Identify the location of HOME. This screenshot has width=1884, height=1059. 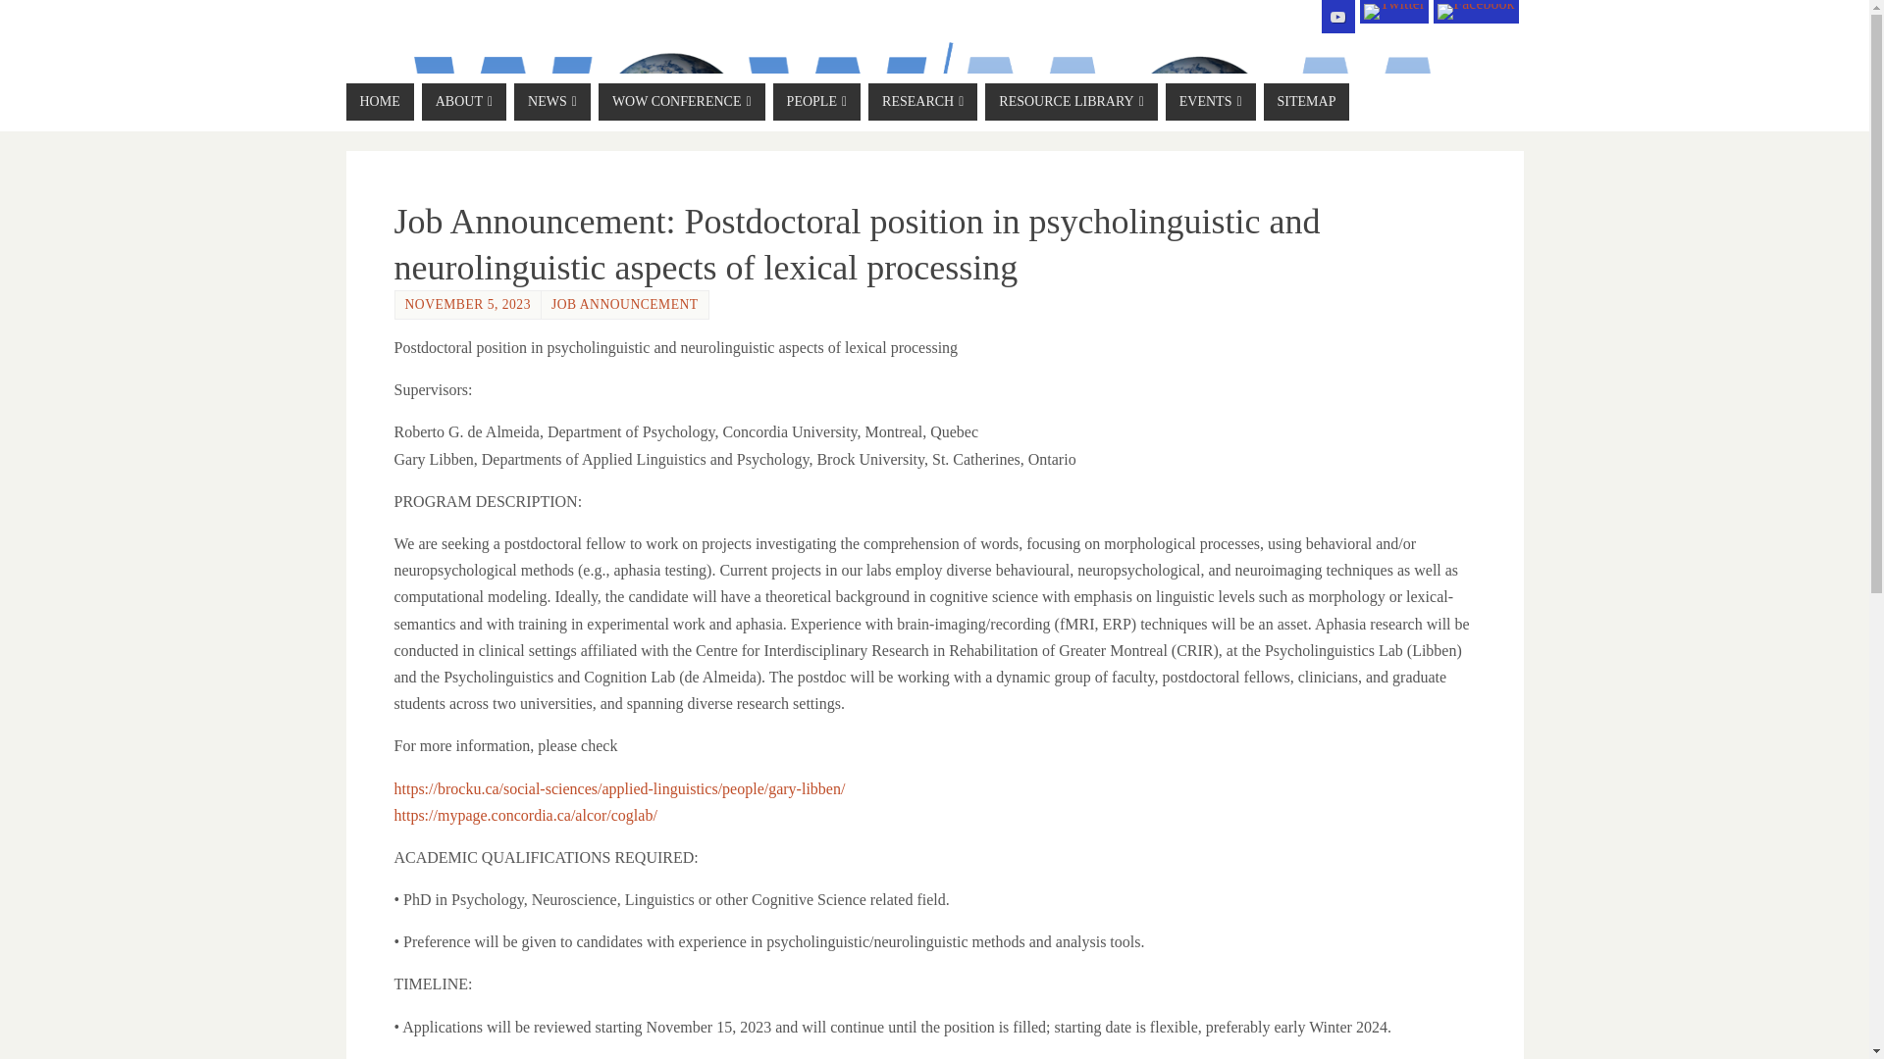
(379, 102).